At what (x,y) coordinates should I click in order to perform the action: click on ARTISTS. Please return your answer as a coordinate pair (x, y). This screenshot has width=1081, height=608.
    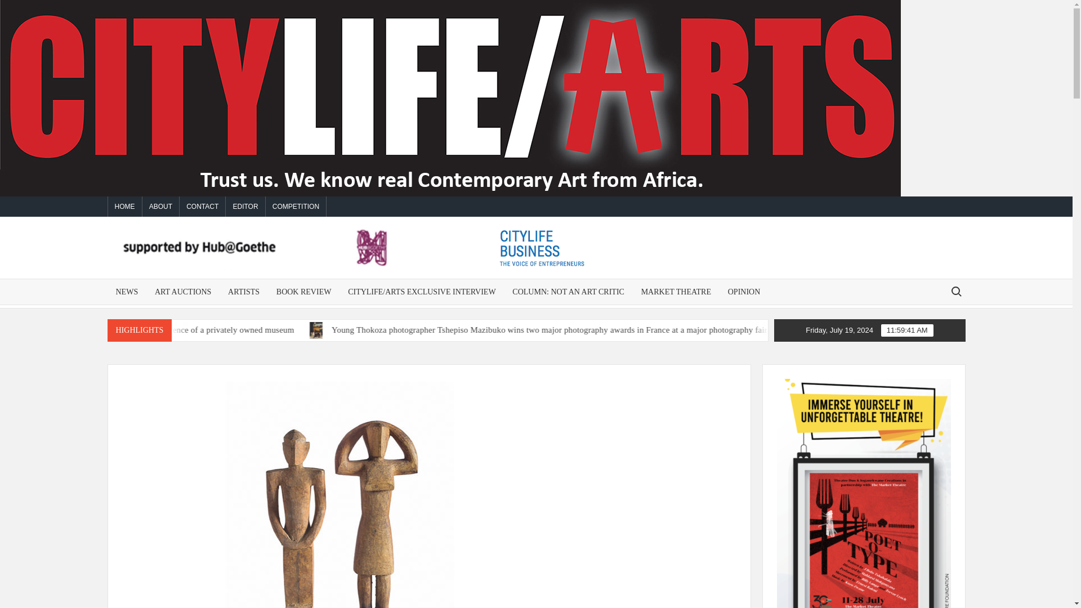
    Looking at the image, I should click on (243, 292).